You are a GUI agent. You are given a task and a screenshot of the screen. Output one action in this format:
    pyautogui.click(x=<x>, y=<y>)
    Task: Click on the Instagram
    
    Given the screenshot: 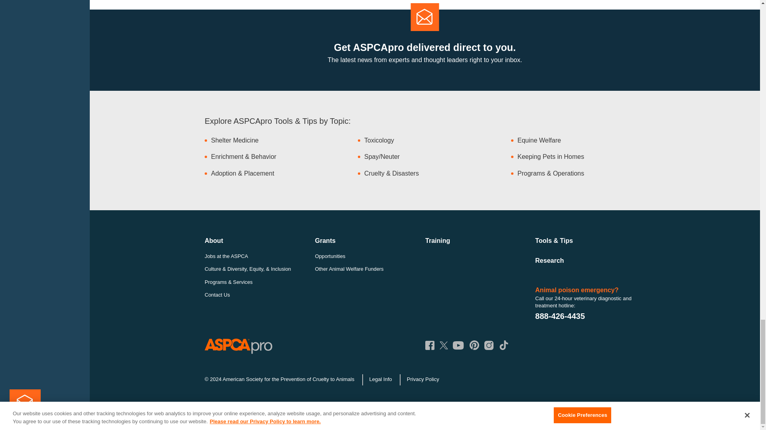 What is the action you would take?
    pyautogui.click(x=488, y=346)
    